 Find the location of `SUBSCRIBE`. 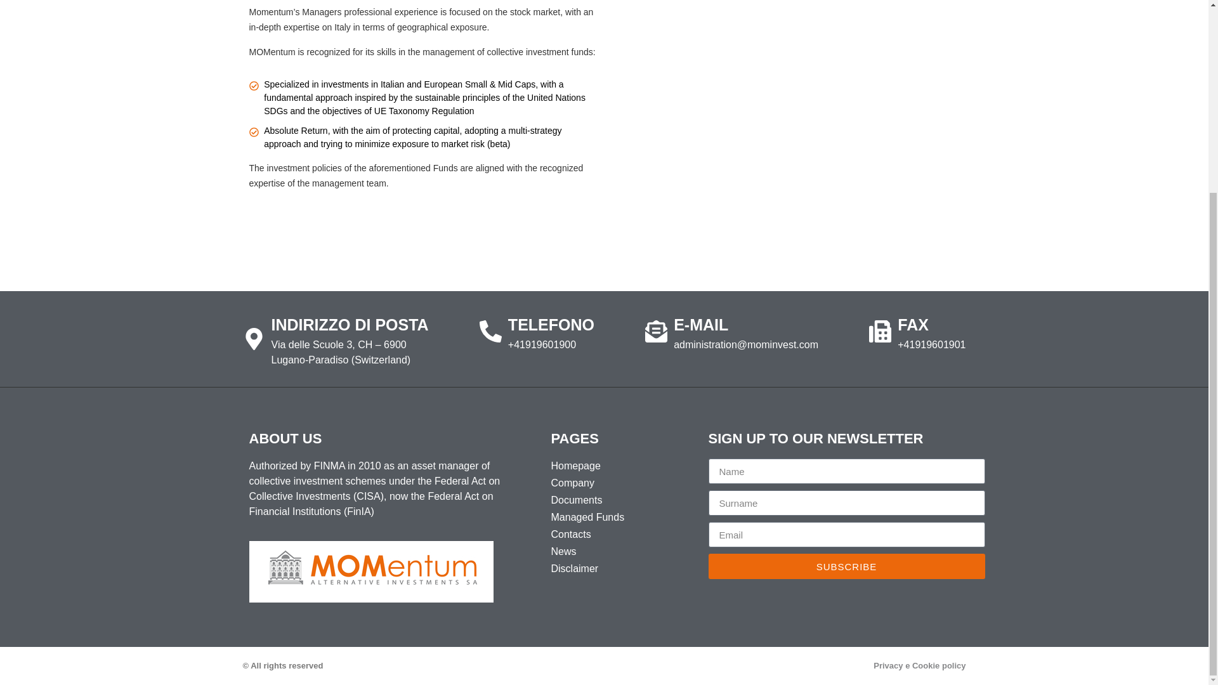

SUBSCRIBE is located at coordinates (846, 566).